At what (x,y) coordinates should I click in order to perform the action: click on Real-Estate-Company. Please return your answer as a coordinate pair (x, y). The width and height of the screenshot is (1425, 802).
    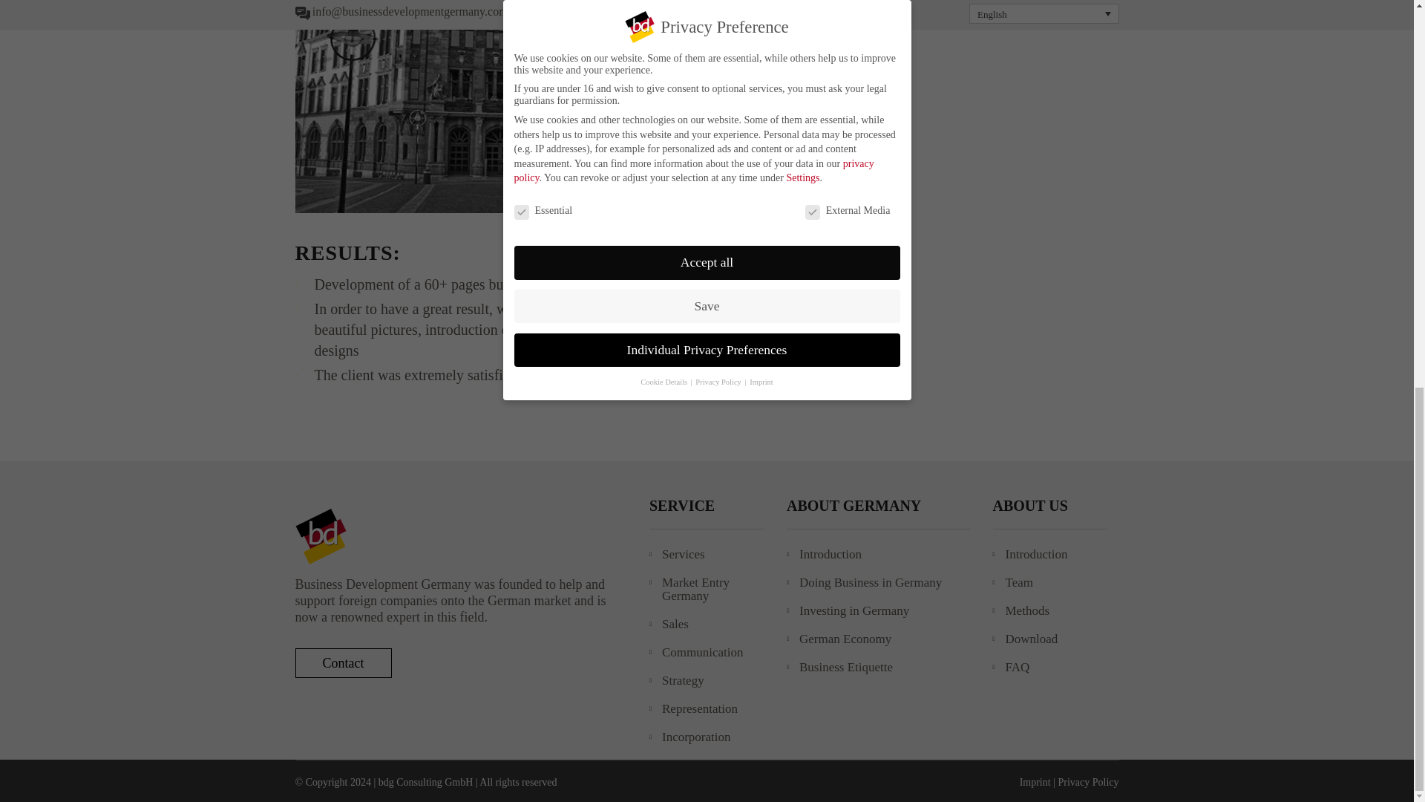
    Looking at the image, I should click on (593, 107).